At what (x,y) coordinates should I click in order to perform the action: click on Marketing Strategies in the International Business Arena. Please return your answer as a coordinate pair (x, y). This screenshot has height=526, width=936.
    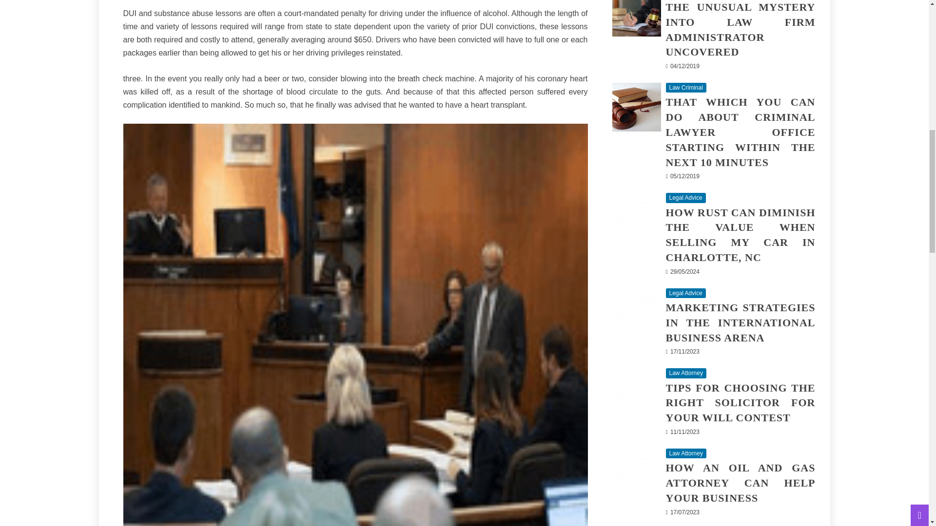
    Looking at the image, I should click on (636, 313).